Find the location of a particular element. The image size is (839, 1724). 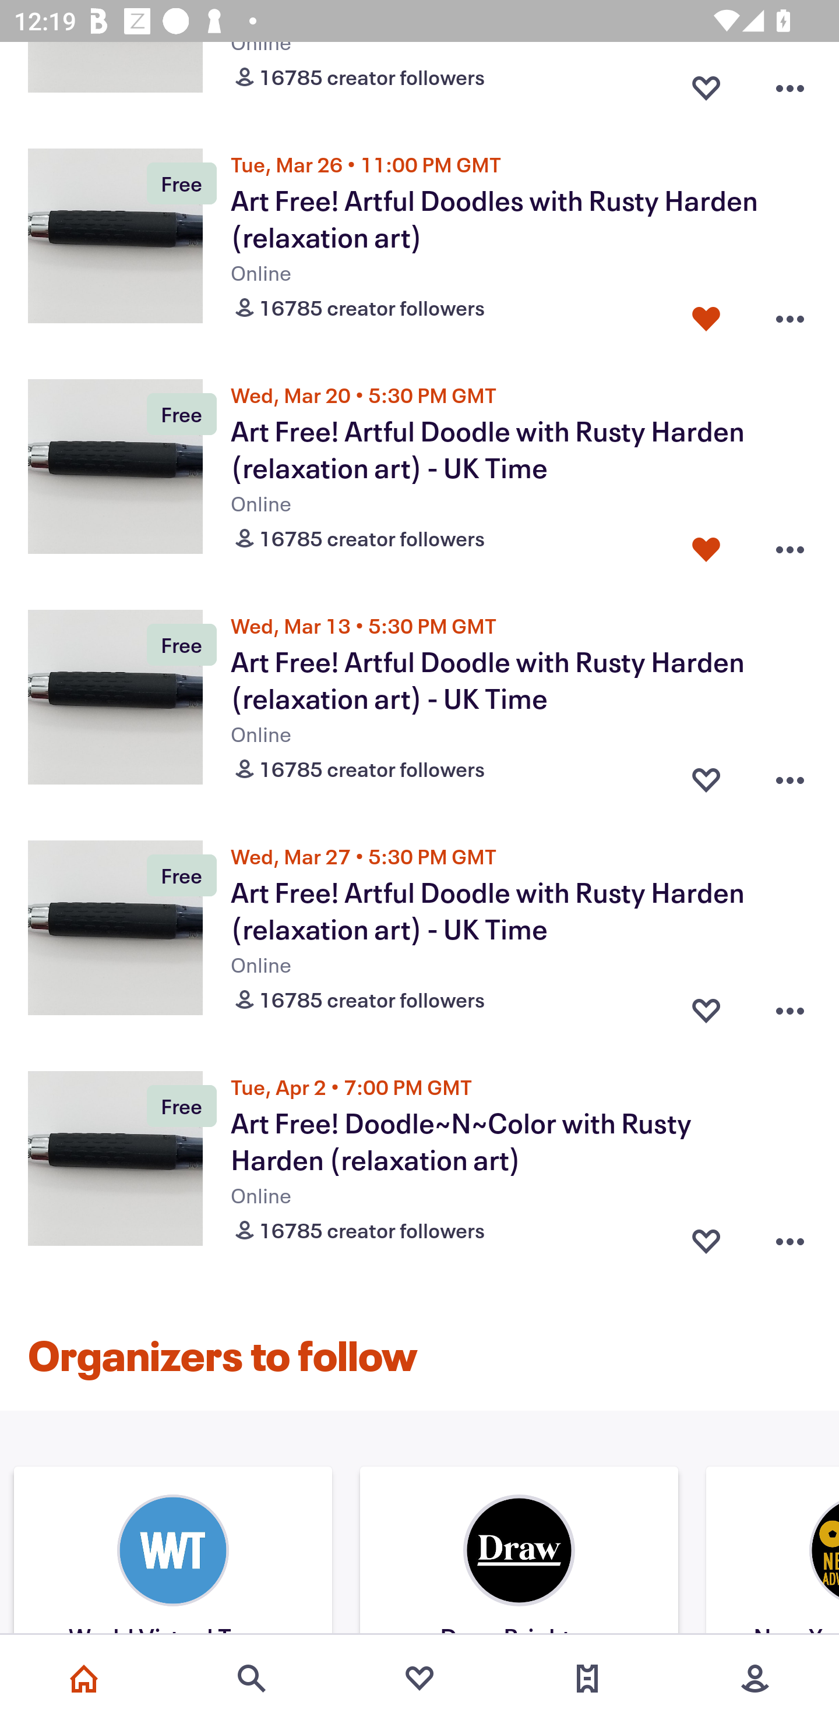

Favorite button is located at coordinates (706, 1237).